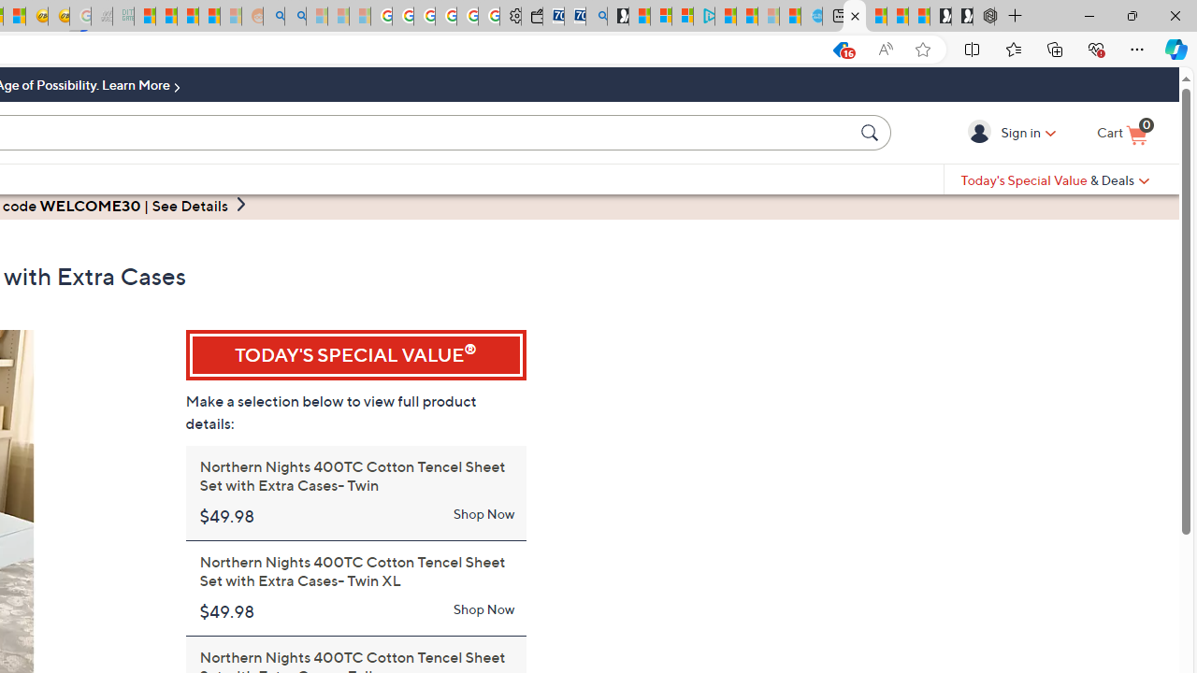 The height and width of the screenshot is (673, 1197). Describe the element at coordinates (982, 132) in the screenshot. I see `Sign in` at that location.